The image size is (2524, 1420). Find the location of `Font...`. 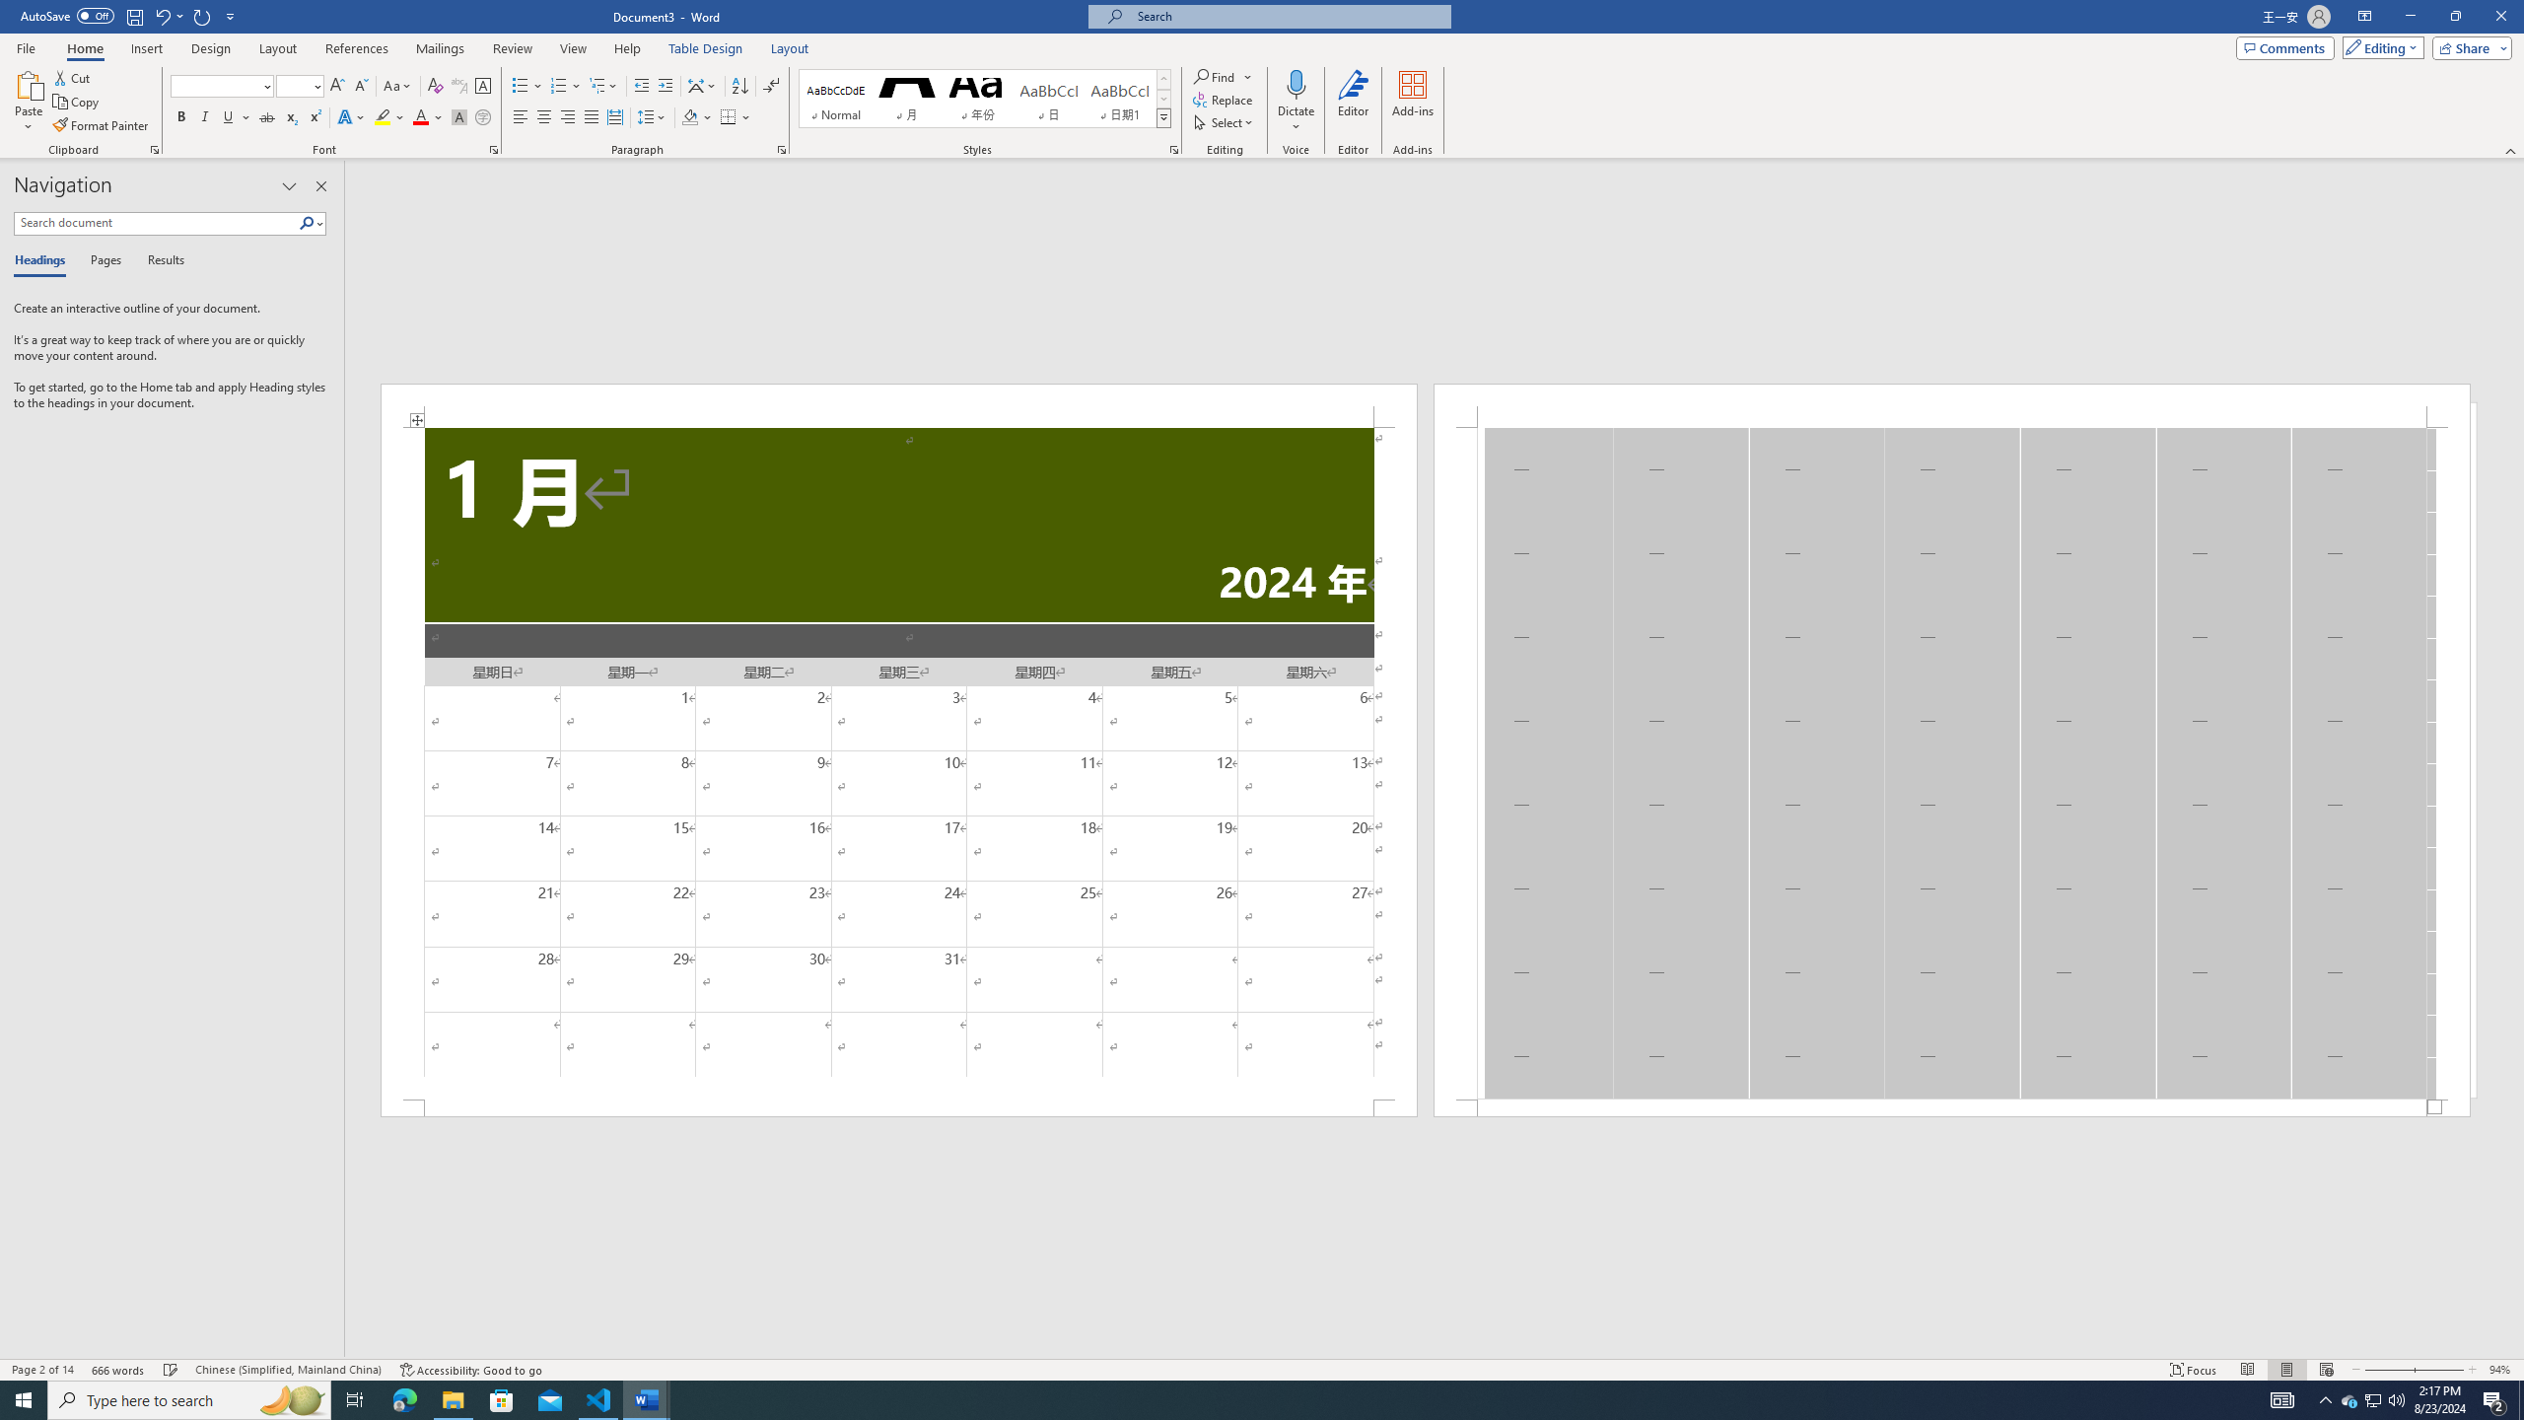

Font... is located at coordinates (495, 150).